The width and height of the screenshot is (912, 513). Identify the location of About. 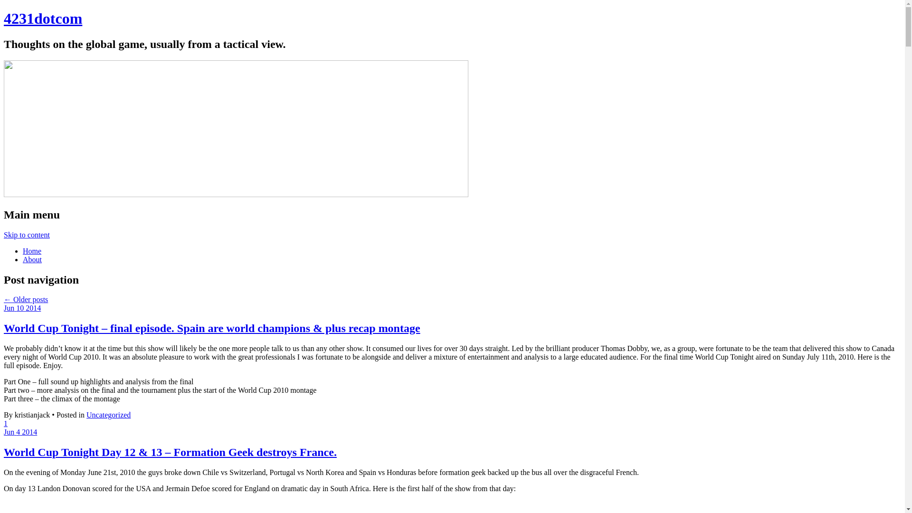
(32, 259).